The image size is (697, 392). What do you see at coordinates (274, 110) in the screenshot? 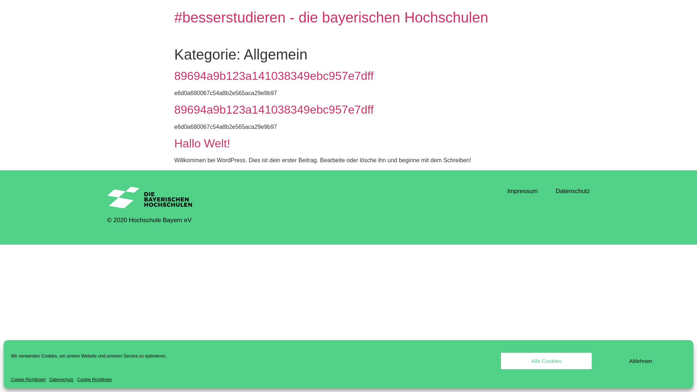
I see `89694a9b123a141038349ebc957e7dff` at bounding box center [274, 110].